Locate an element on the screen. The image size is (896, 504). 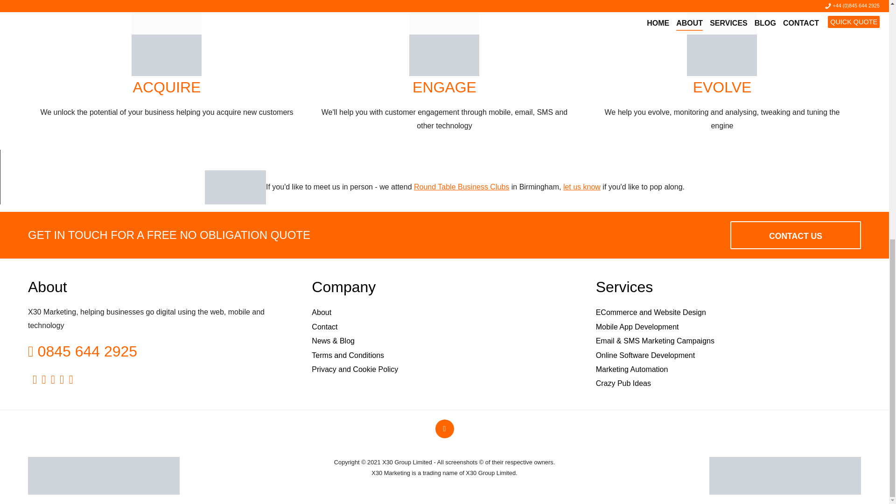
Privacy and Cookie Policy is located at coordinates (355, 370).